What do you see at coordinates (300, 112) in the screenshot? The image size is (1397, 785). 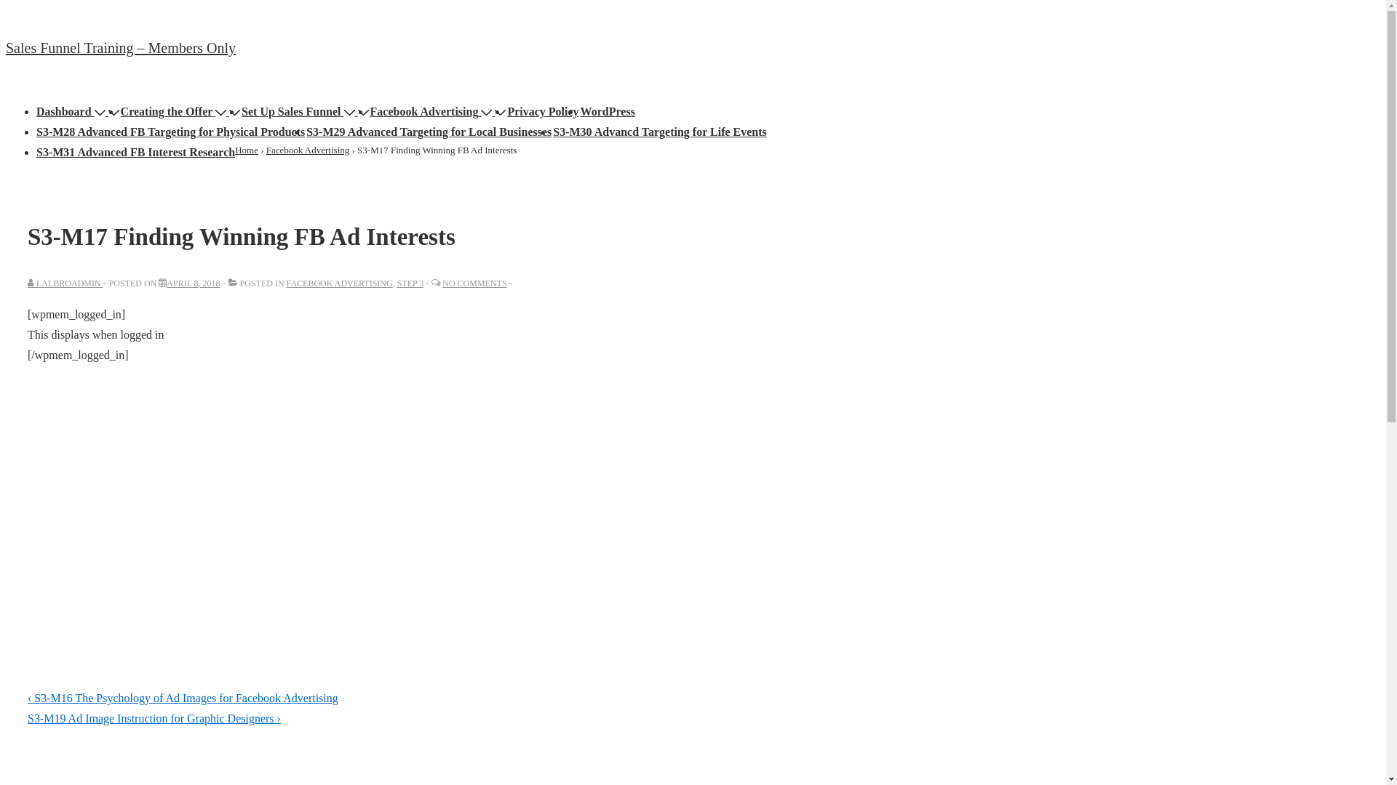 I see `Set Up Sales Funnel` at bounding box center [300, 112].